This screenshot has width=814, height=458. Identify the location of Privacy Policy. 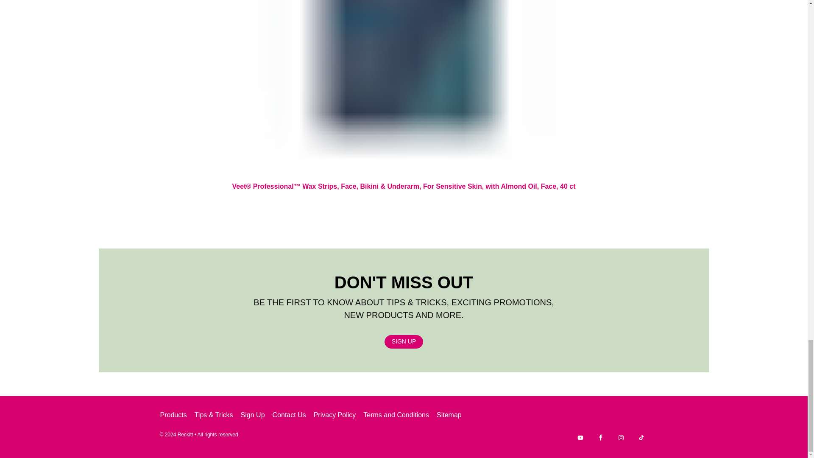
(335, 415).